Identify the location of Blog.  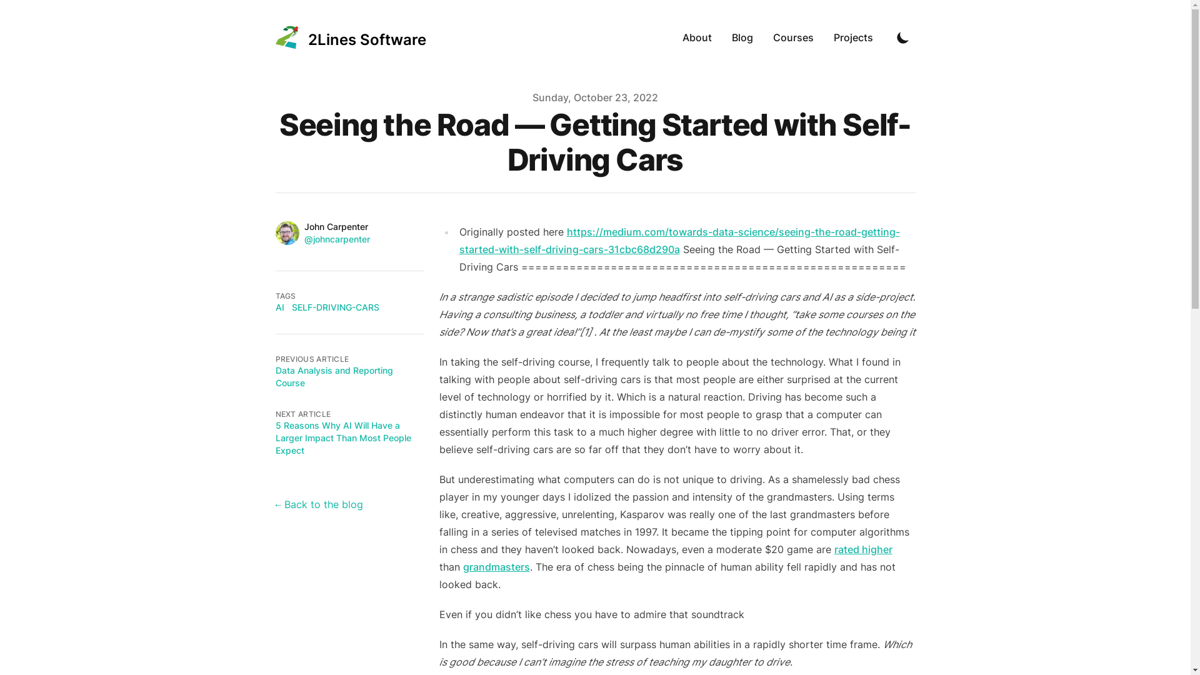
(742, 37).